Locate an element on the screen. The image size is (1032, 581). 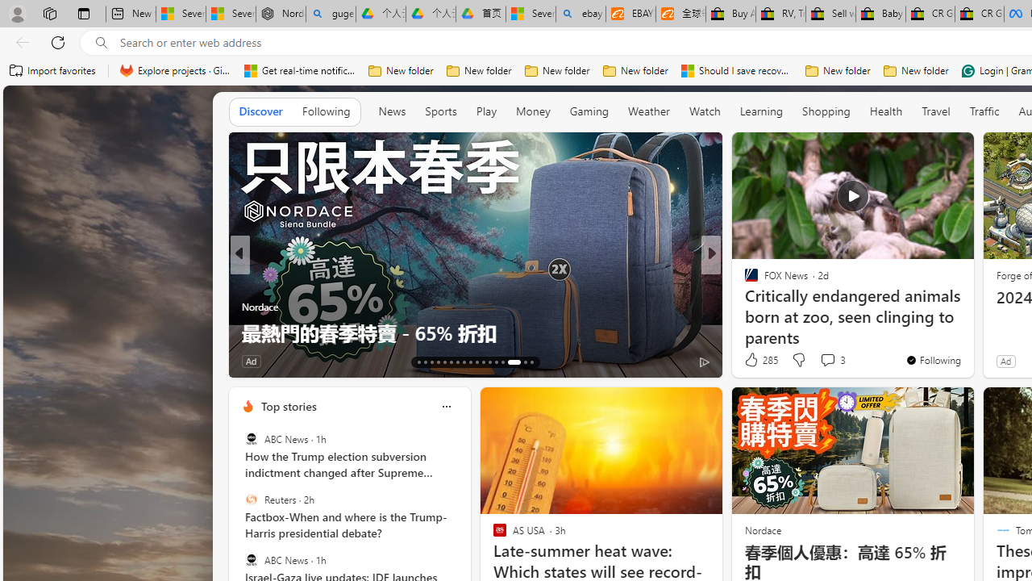
Following is located at coordinates (326, 111).